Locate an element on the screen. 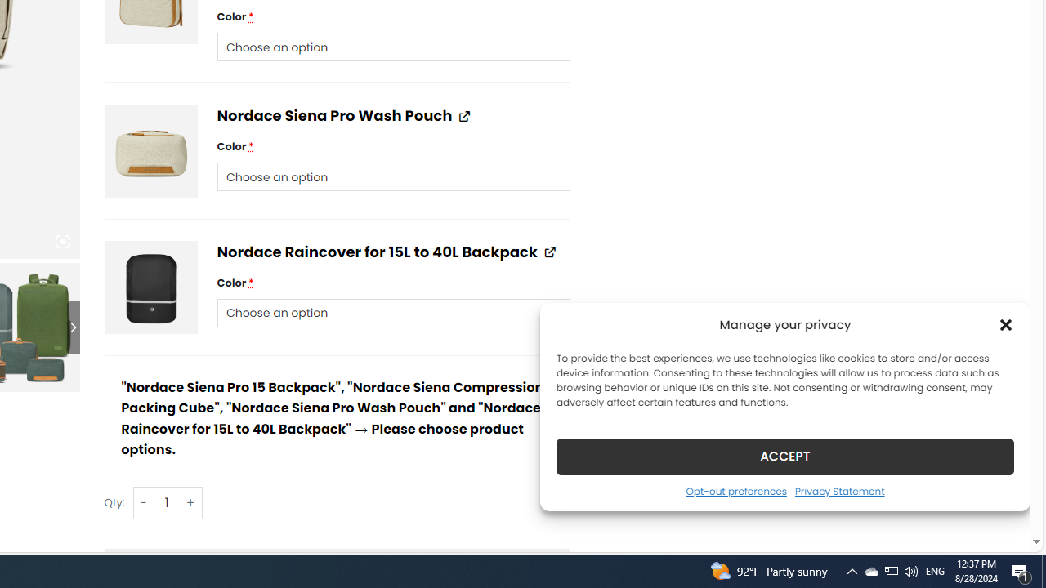 Image resolution: width=1046 pixels, height=588 pixels. + is located at coordinates (191, 503).